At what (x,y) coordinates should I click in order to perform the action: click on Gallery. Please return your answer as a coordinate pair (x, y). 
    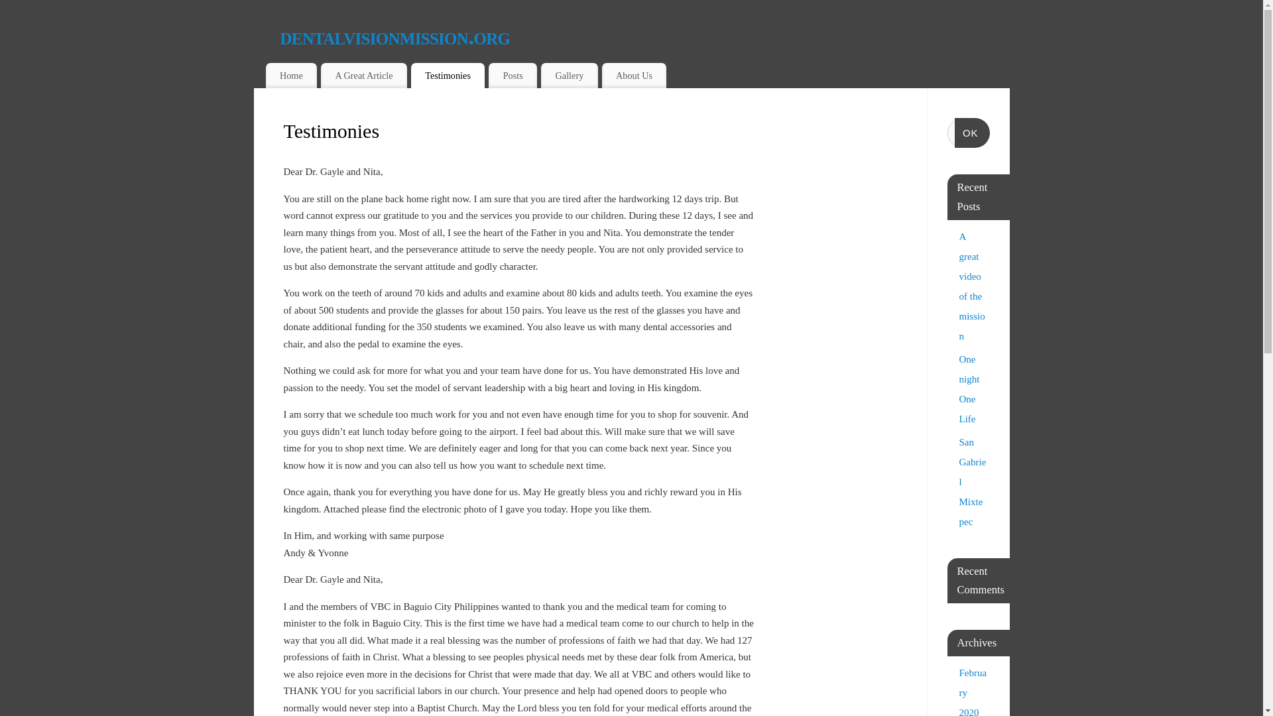
    Looking at the image, I should click on (569, 76).